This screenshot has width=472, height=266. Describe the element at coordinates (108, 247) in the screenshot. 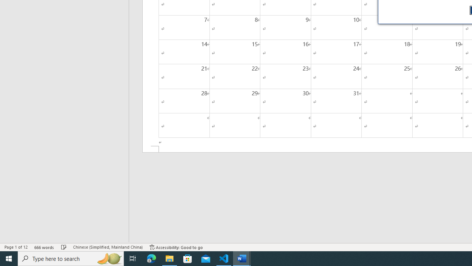

I see `Language Chinese (Simplified, Mainland China)` at that location.